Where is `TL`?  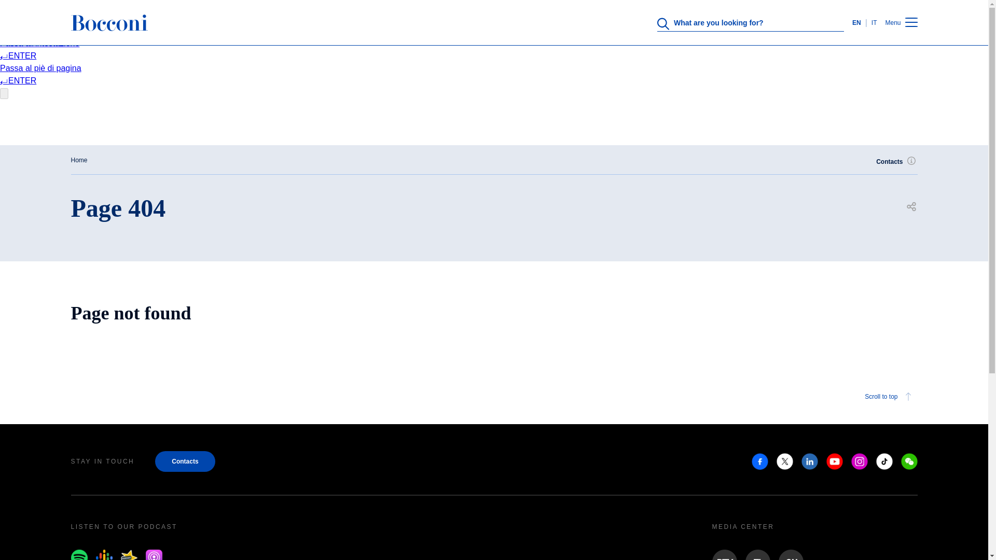 TL is located at coordinates (757, 555).